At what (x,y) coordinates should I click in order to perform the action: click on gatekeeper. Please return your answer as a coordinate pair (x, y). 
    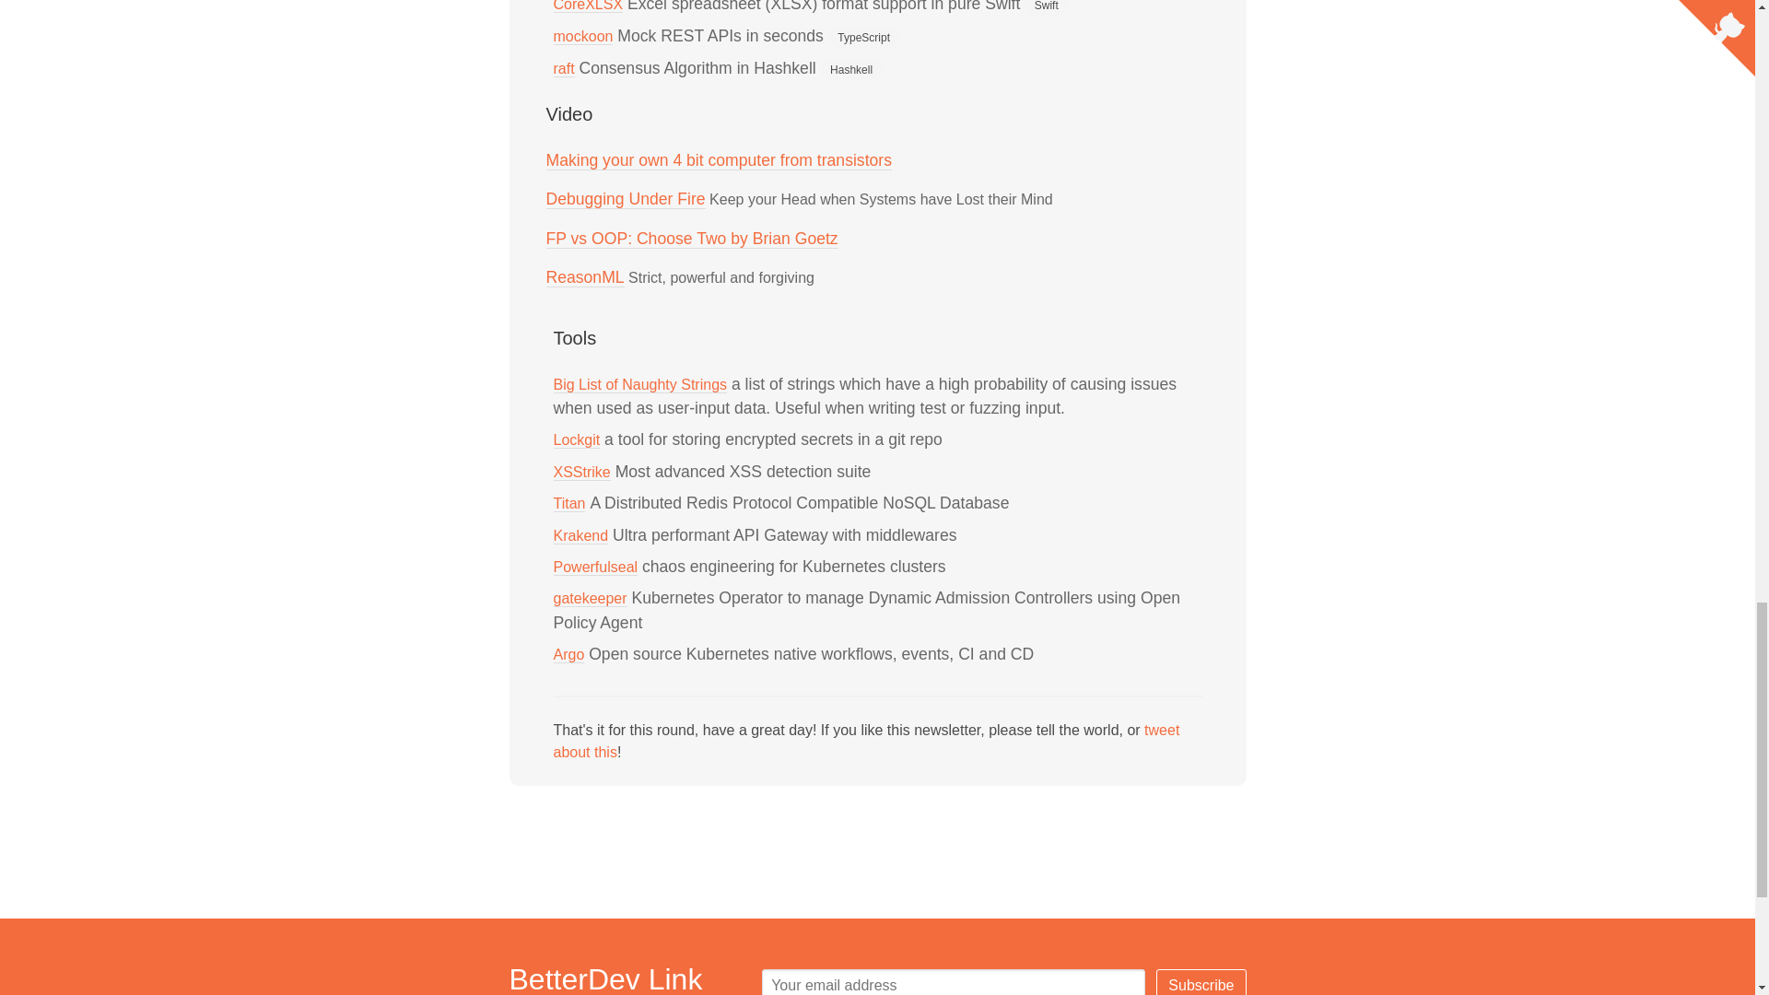
    Looking at the image, I should click on (589, 599).